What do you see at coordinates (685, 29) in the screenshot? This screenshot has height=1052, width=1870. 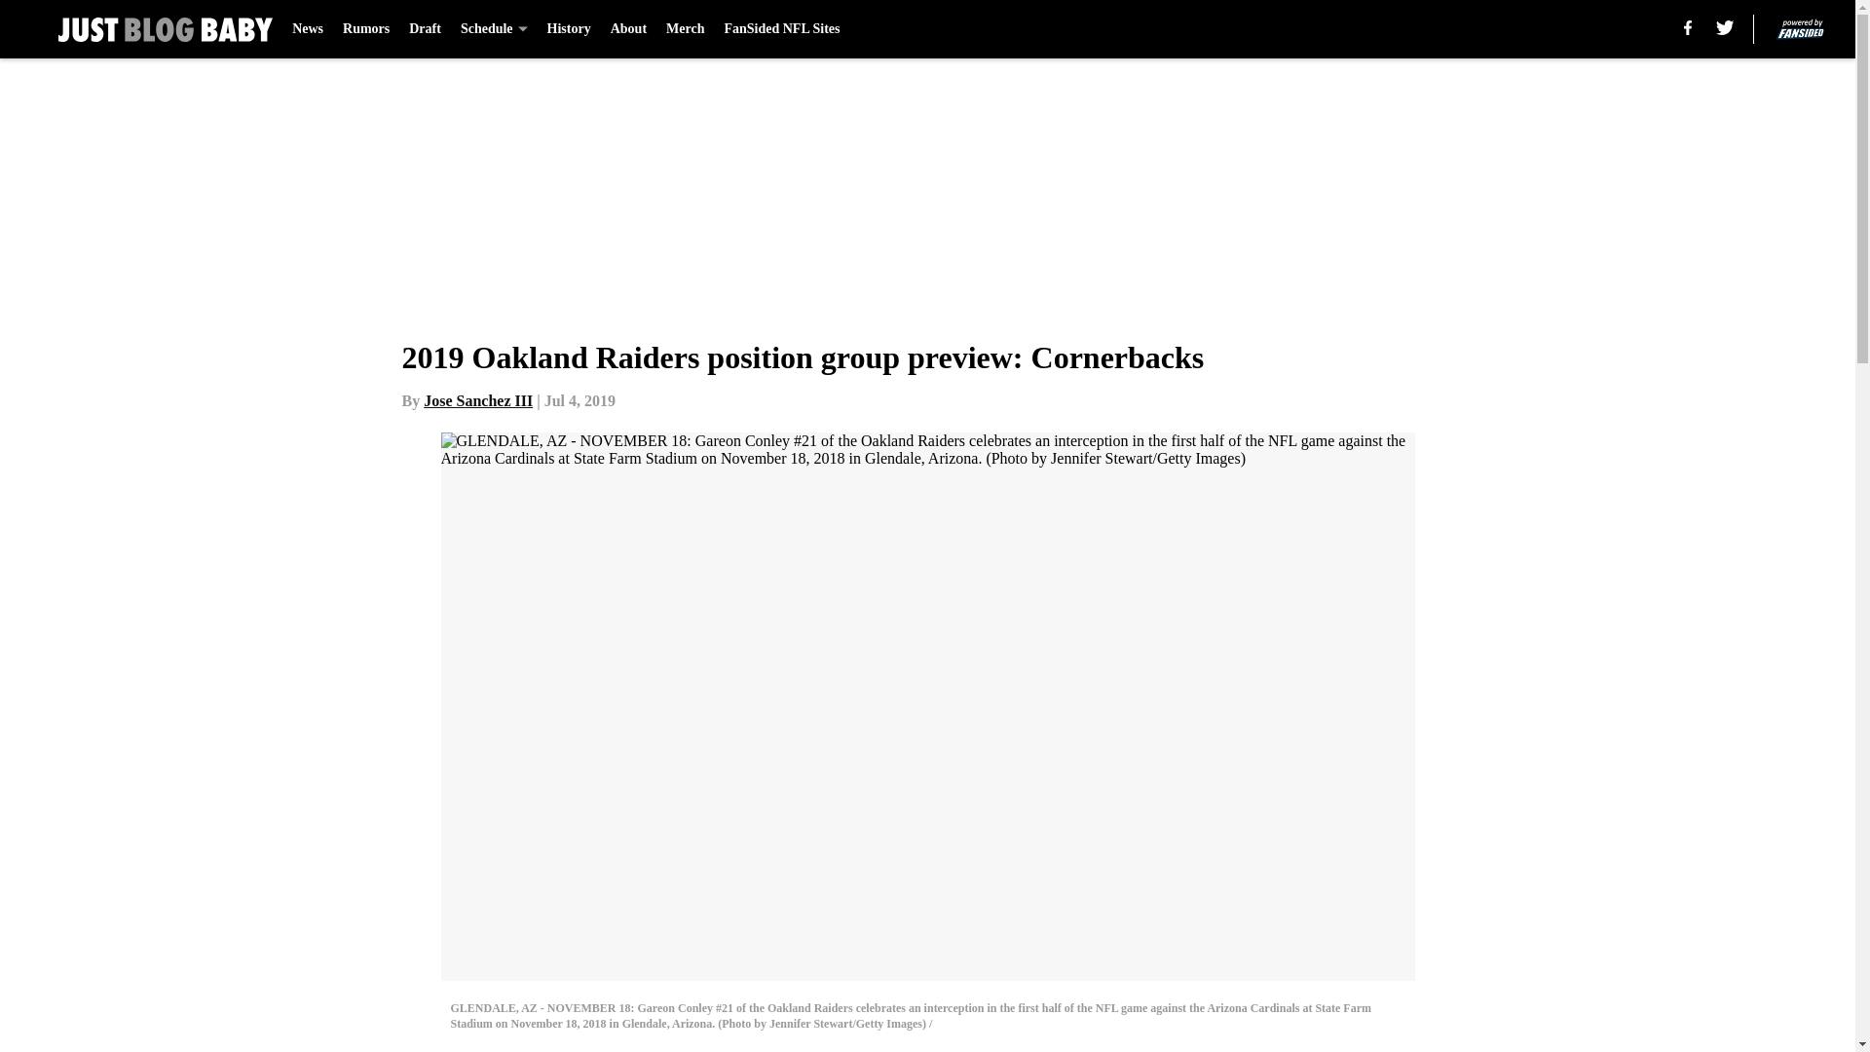 I see `Merch` at bounding box center [685, 29].